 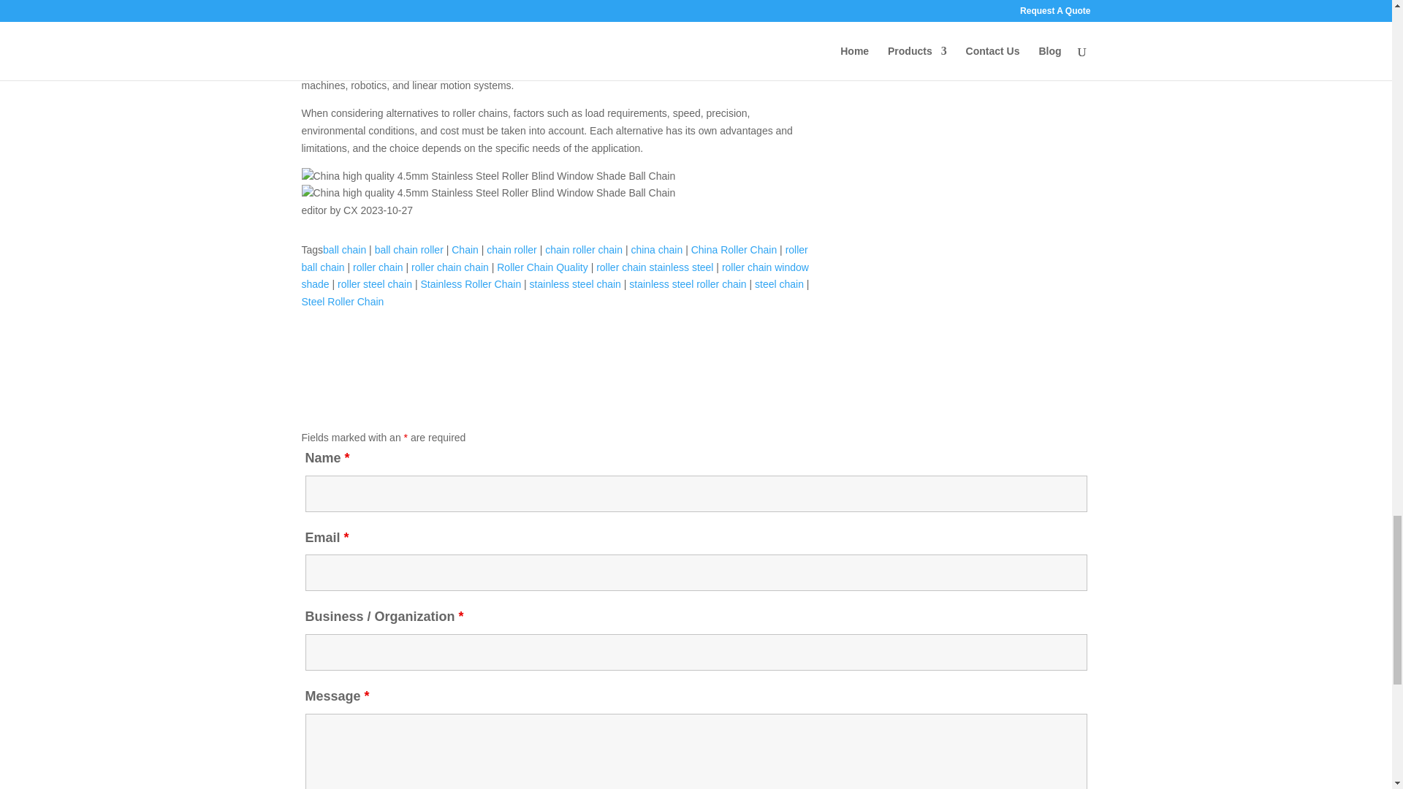 What do you see at coordinates (378, 267) in the screenshot?
I see `roller chain` at bounding box center [378, 267].